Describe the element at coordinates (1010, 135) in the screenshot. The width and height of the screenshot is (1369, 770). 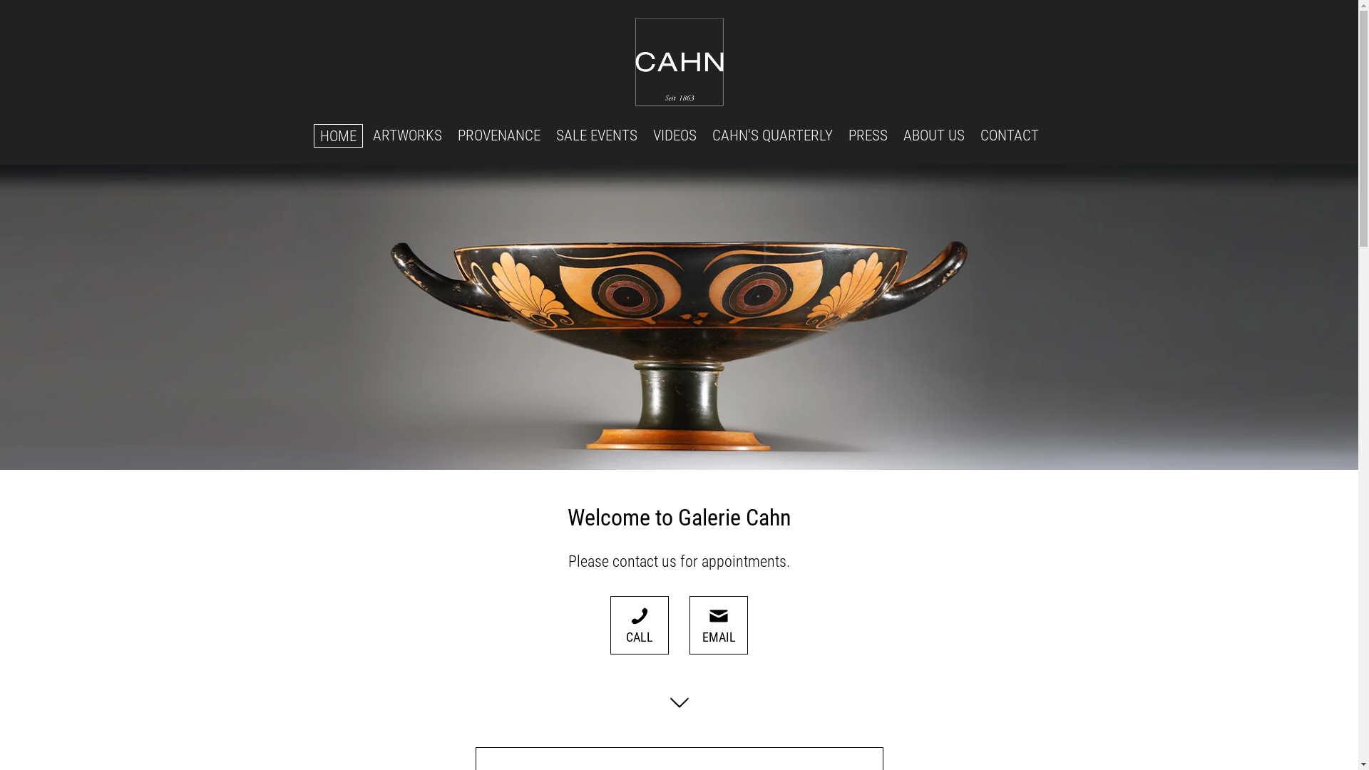
I see `CONTACT` at that location.